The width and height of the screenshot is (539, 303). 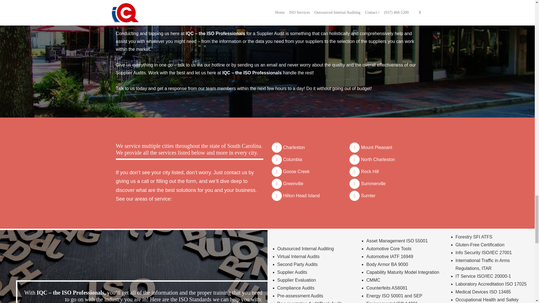 What do you see at coordinates (296, 171) in the screenshot?
I see `Goose Creek` at bounding box center [296, 171].